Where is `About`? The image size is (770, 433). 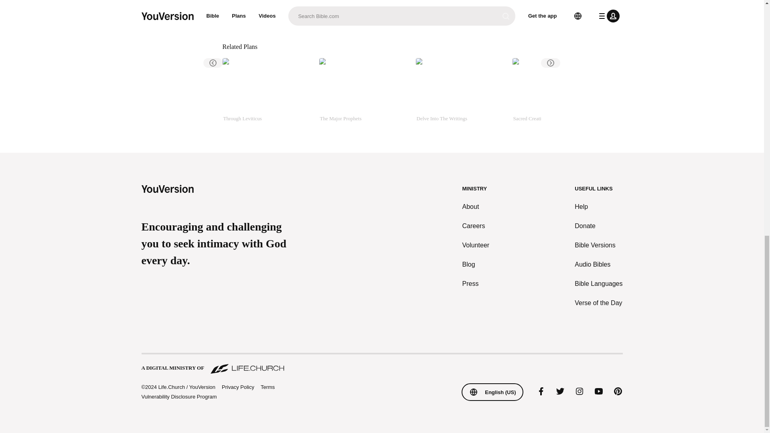
About is located at coordinates (476, 207).